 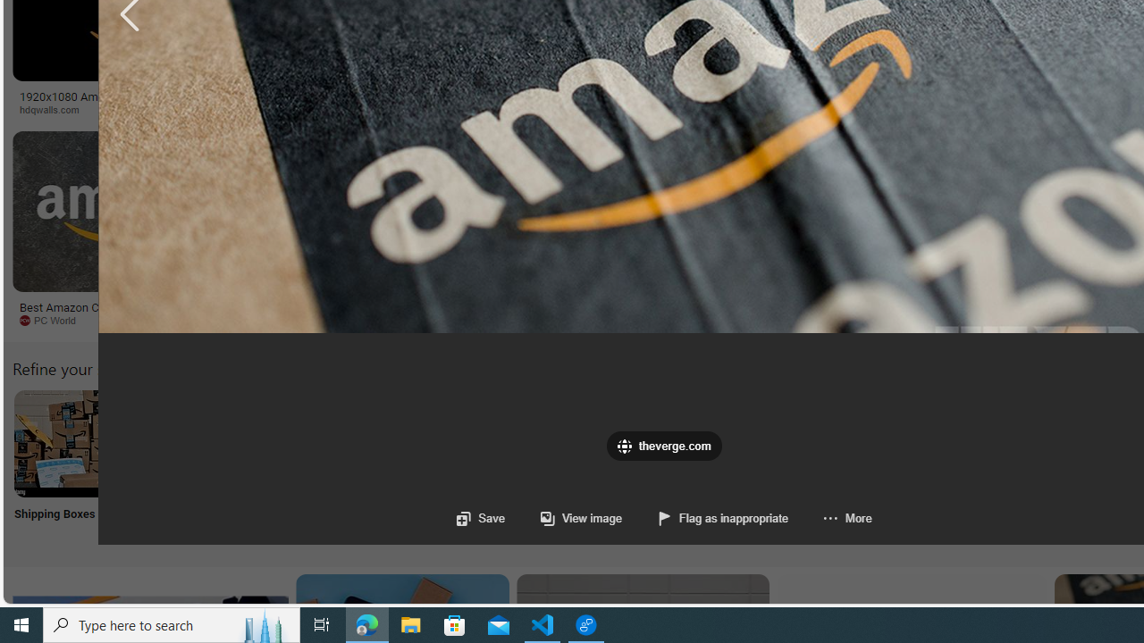 What do you see at coordinates (626, 109) in the screenshot?
I see `Marketplace` at bounding box center [626, 109].